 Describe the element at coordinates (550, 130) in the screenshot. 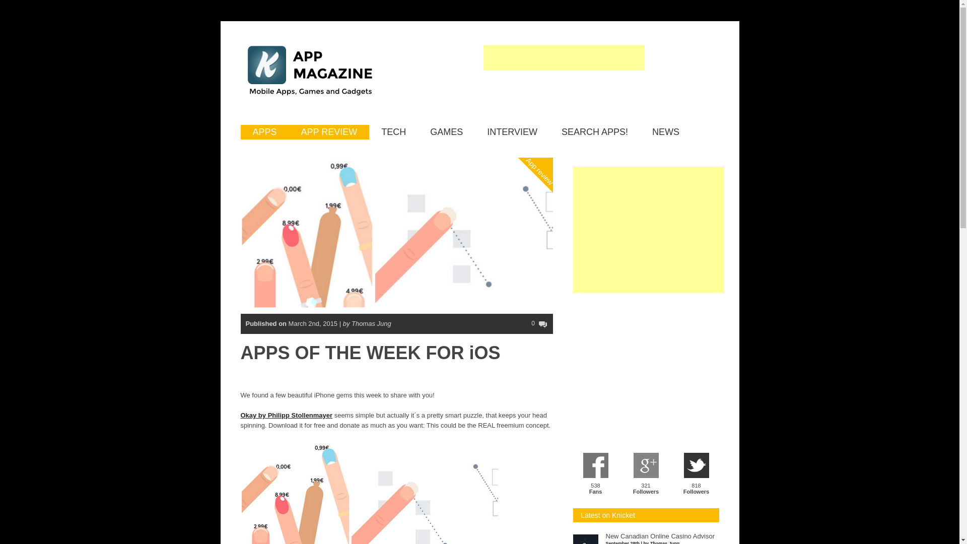

I see `App review` at that location.